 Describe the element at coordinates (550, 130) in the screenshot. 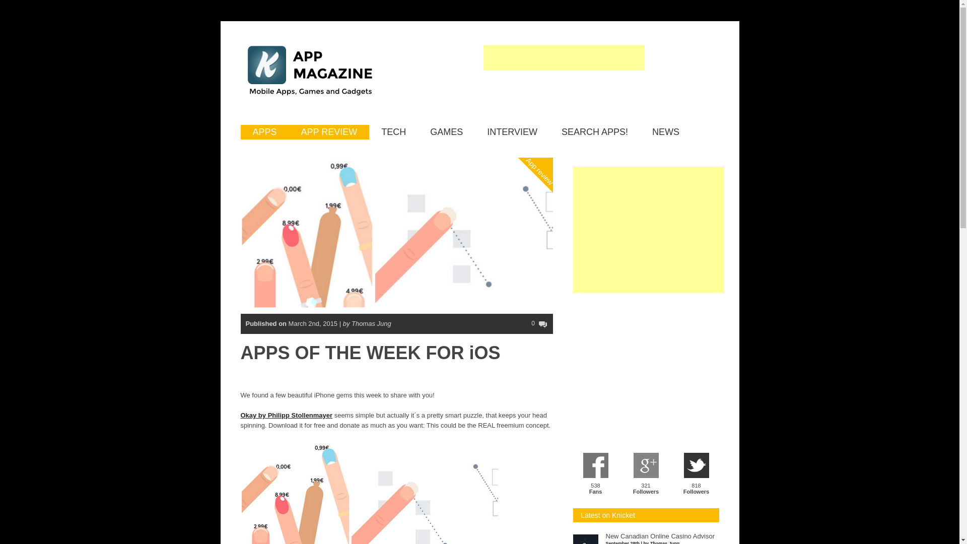

I see `App review` at that location.